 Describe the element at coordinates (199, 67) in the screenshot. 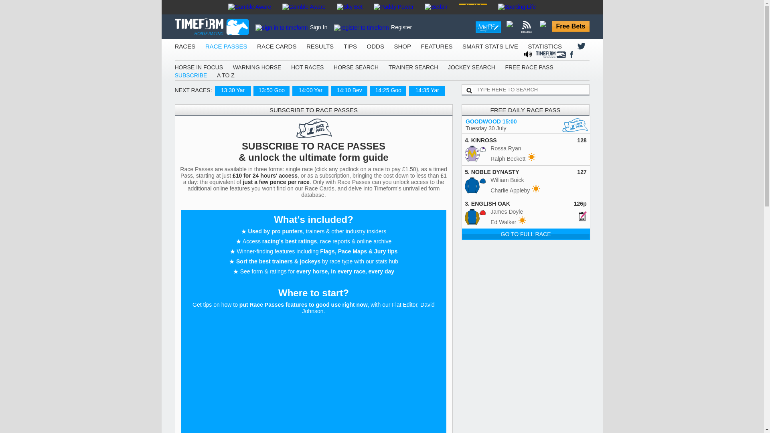

I see `HORSE IN FOCUS` at that location.